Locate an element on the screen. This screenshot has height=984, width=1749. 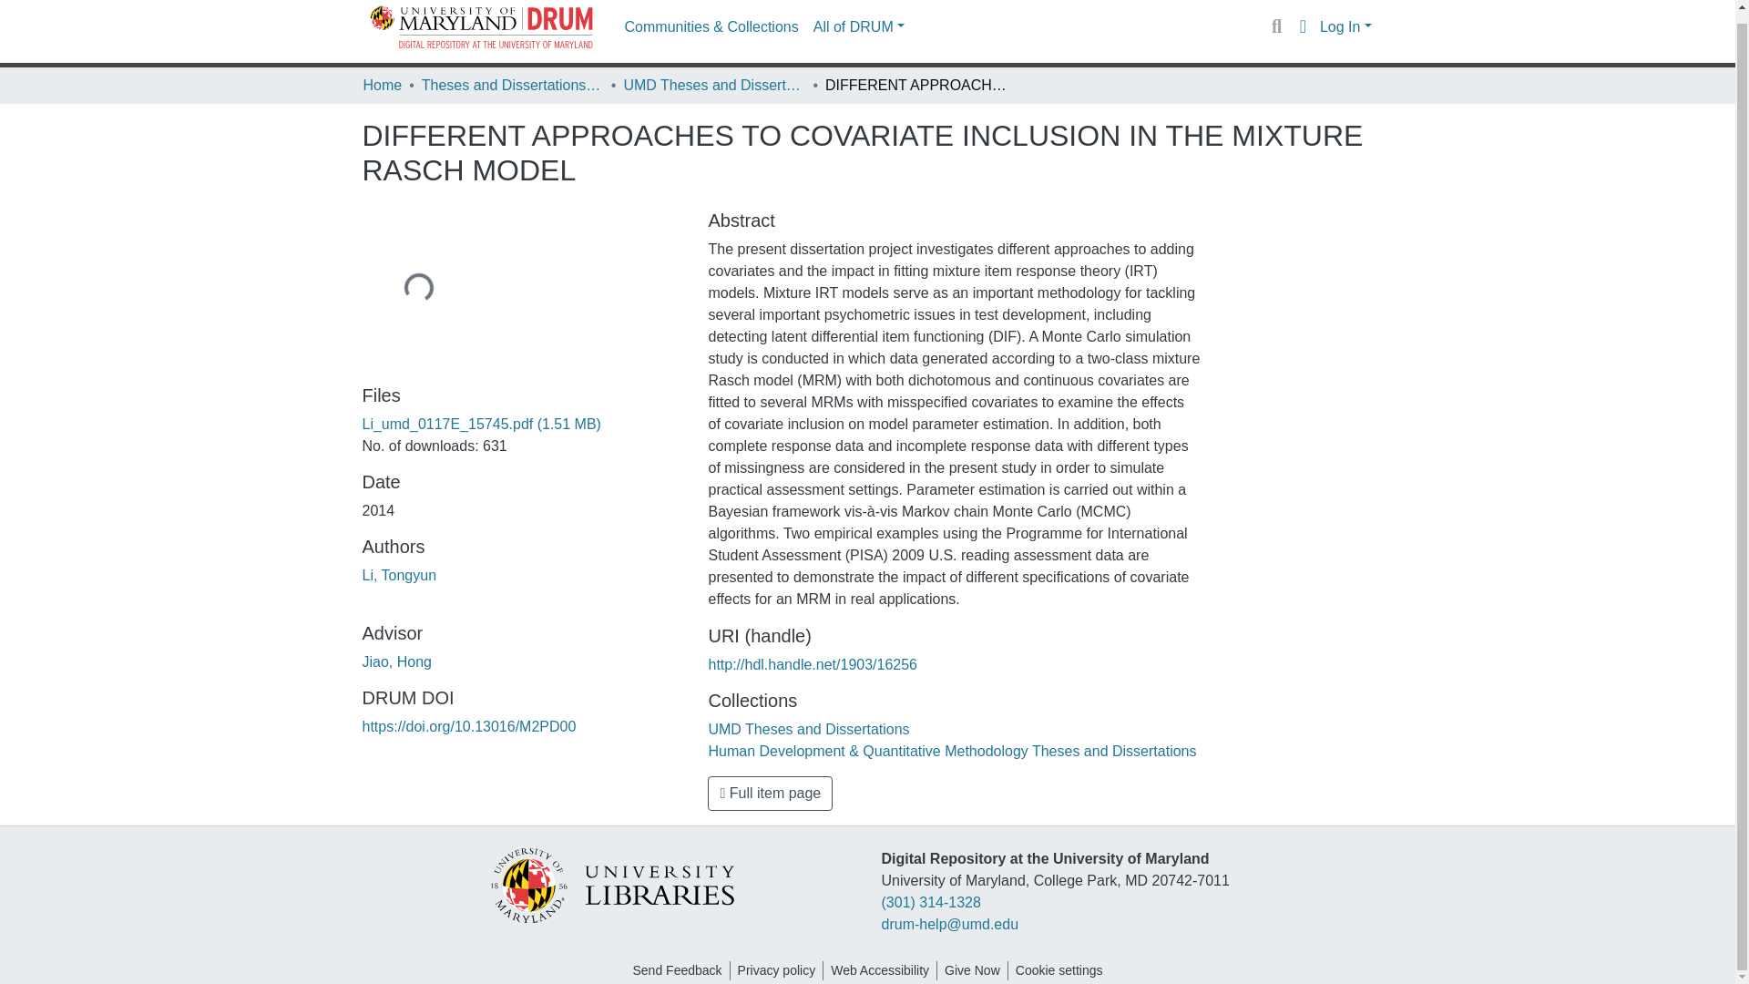
Jiao, Hong is located at coordinates (397, 661).